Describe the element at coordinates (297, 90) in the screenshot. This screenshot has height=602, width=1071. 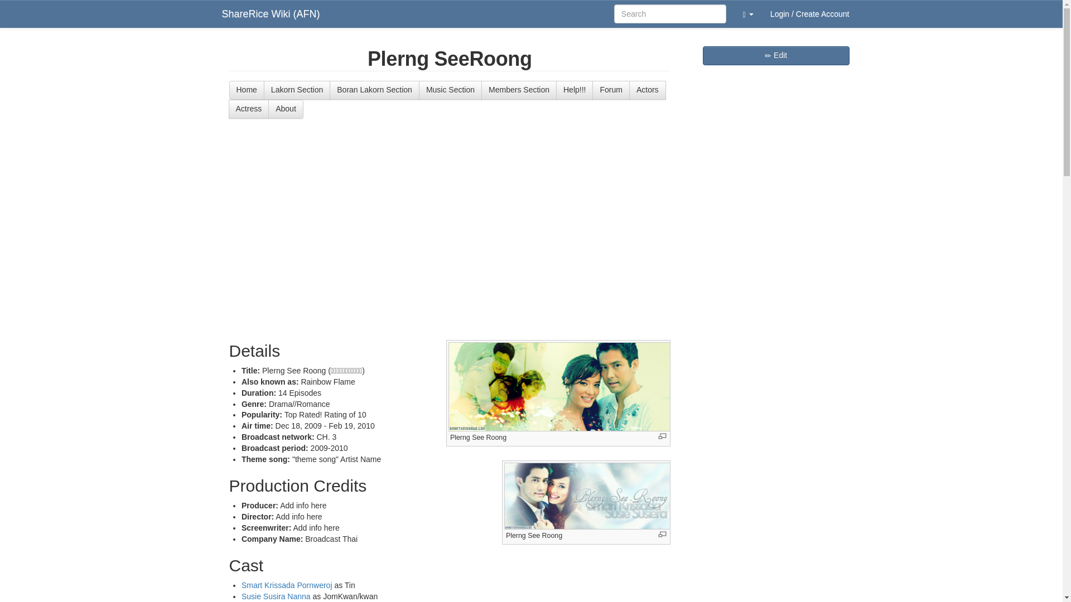
I see `Lakorn Section` at that location.